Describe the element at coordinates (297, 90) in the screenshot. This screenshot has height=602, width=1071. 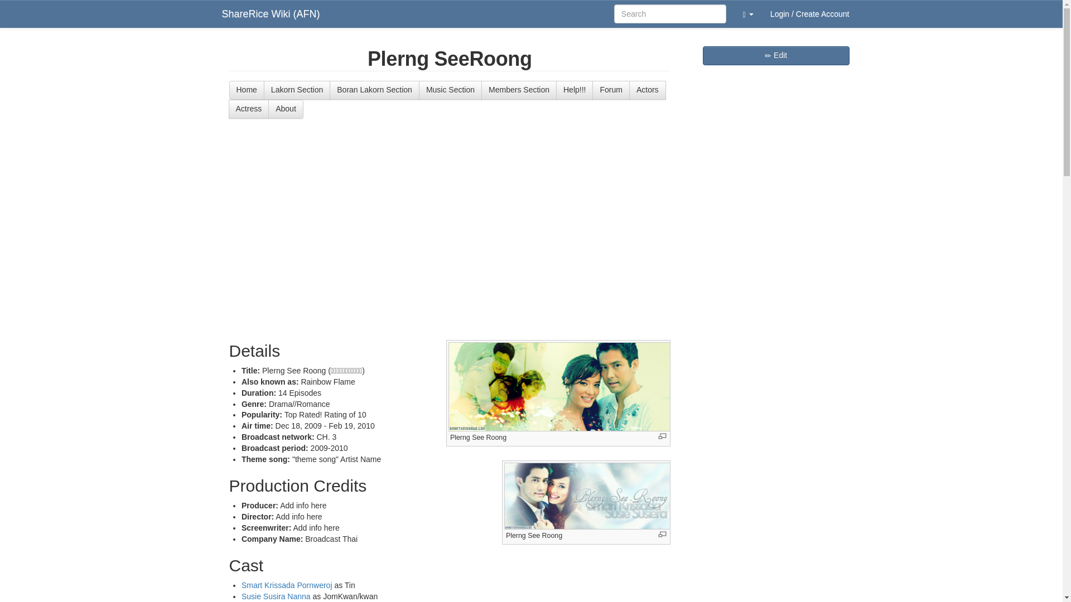
I see `Lakorn Section` at that location.